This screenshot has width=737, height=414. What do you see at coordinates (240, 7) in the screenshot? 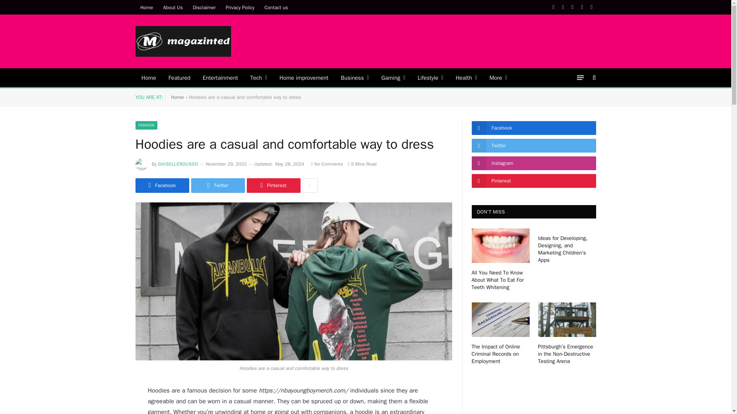
I see `Privacy Policy` at bounding box center [240, 7].